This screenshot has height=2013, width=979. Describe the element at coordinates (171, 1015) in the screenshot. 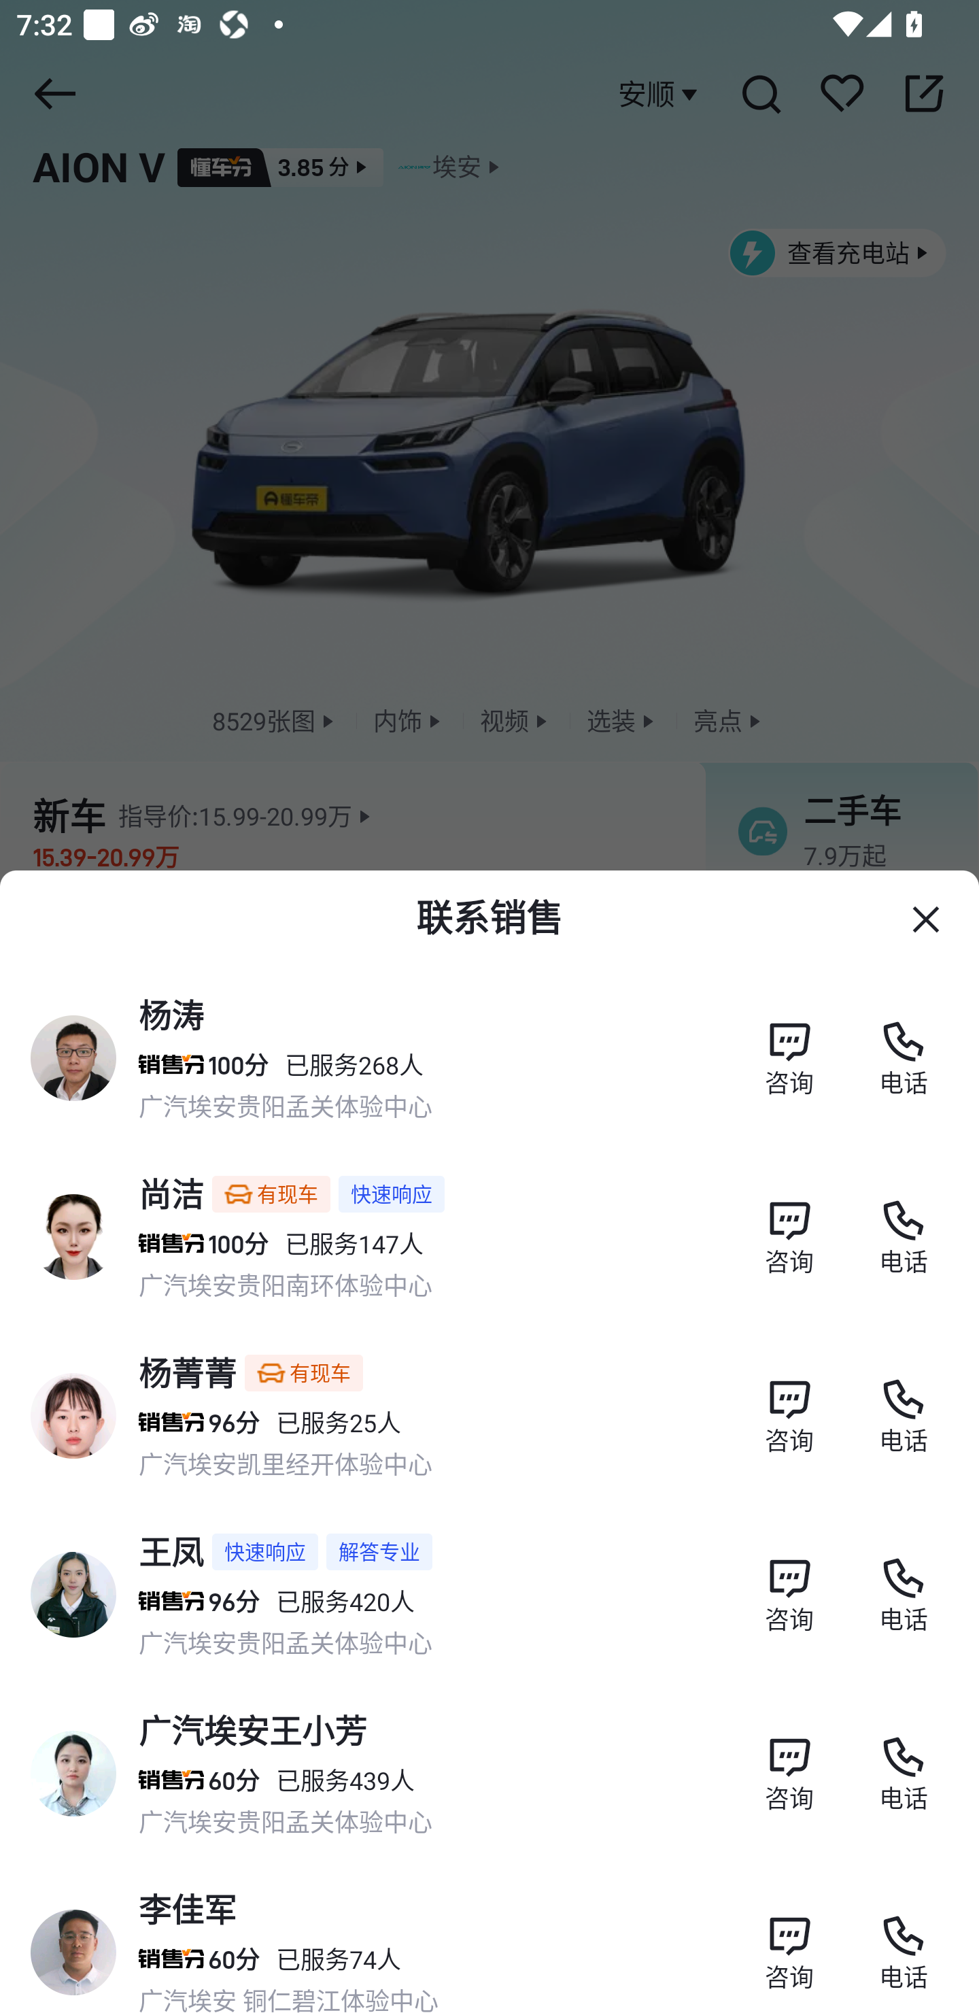

I see `杨涛` at that location.